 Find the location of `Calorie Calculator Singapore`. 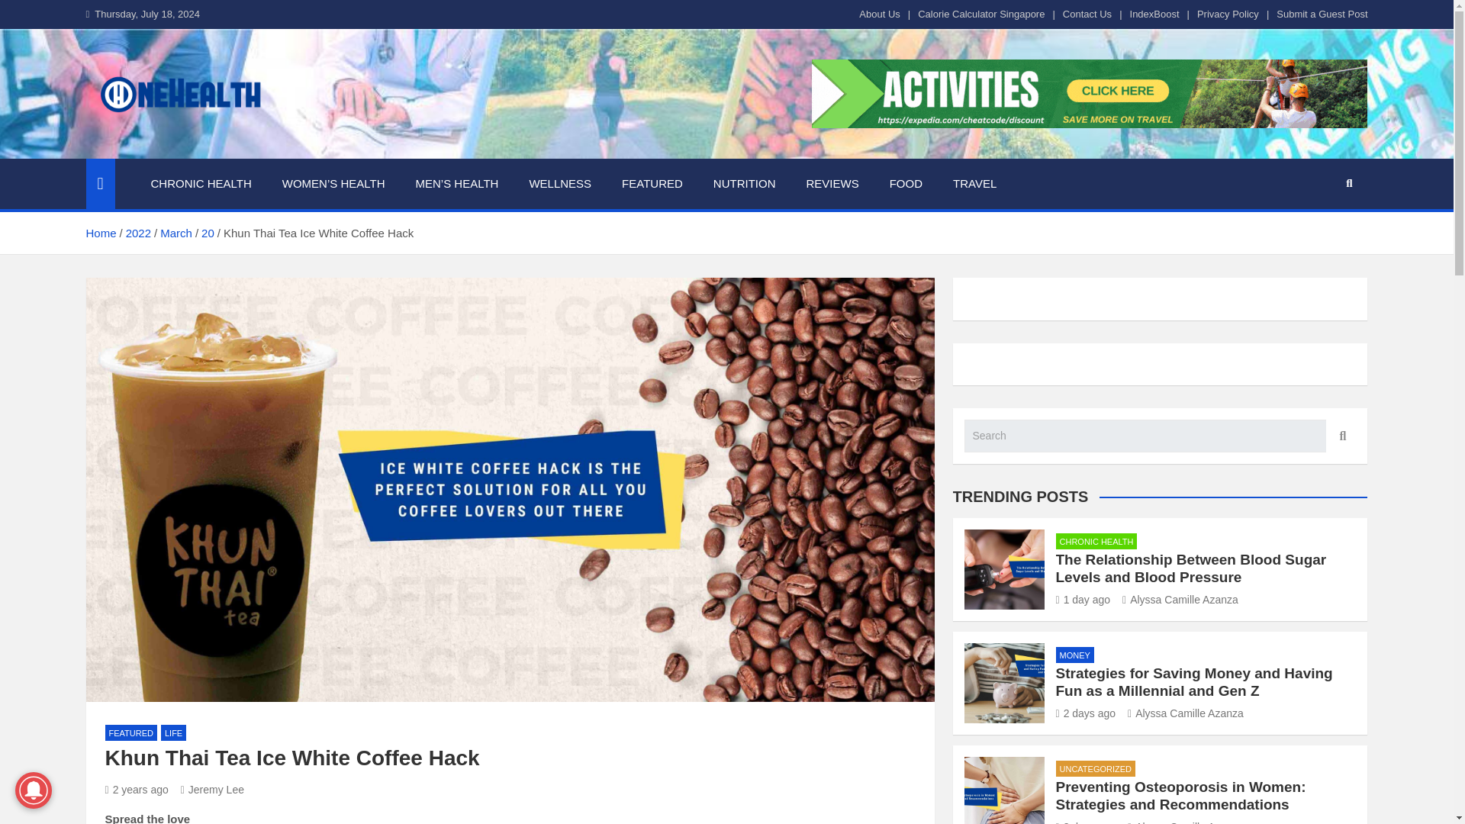

Calorie Calculator Singapore is located at coordinates (981, 14).